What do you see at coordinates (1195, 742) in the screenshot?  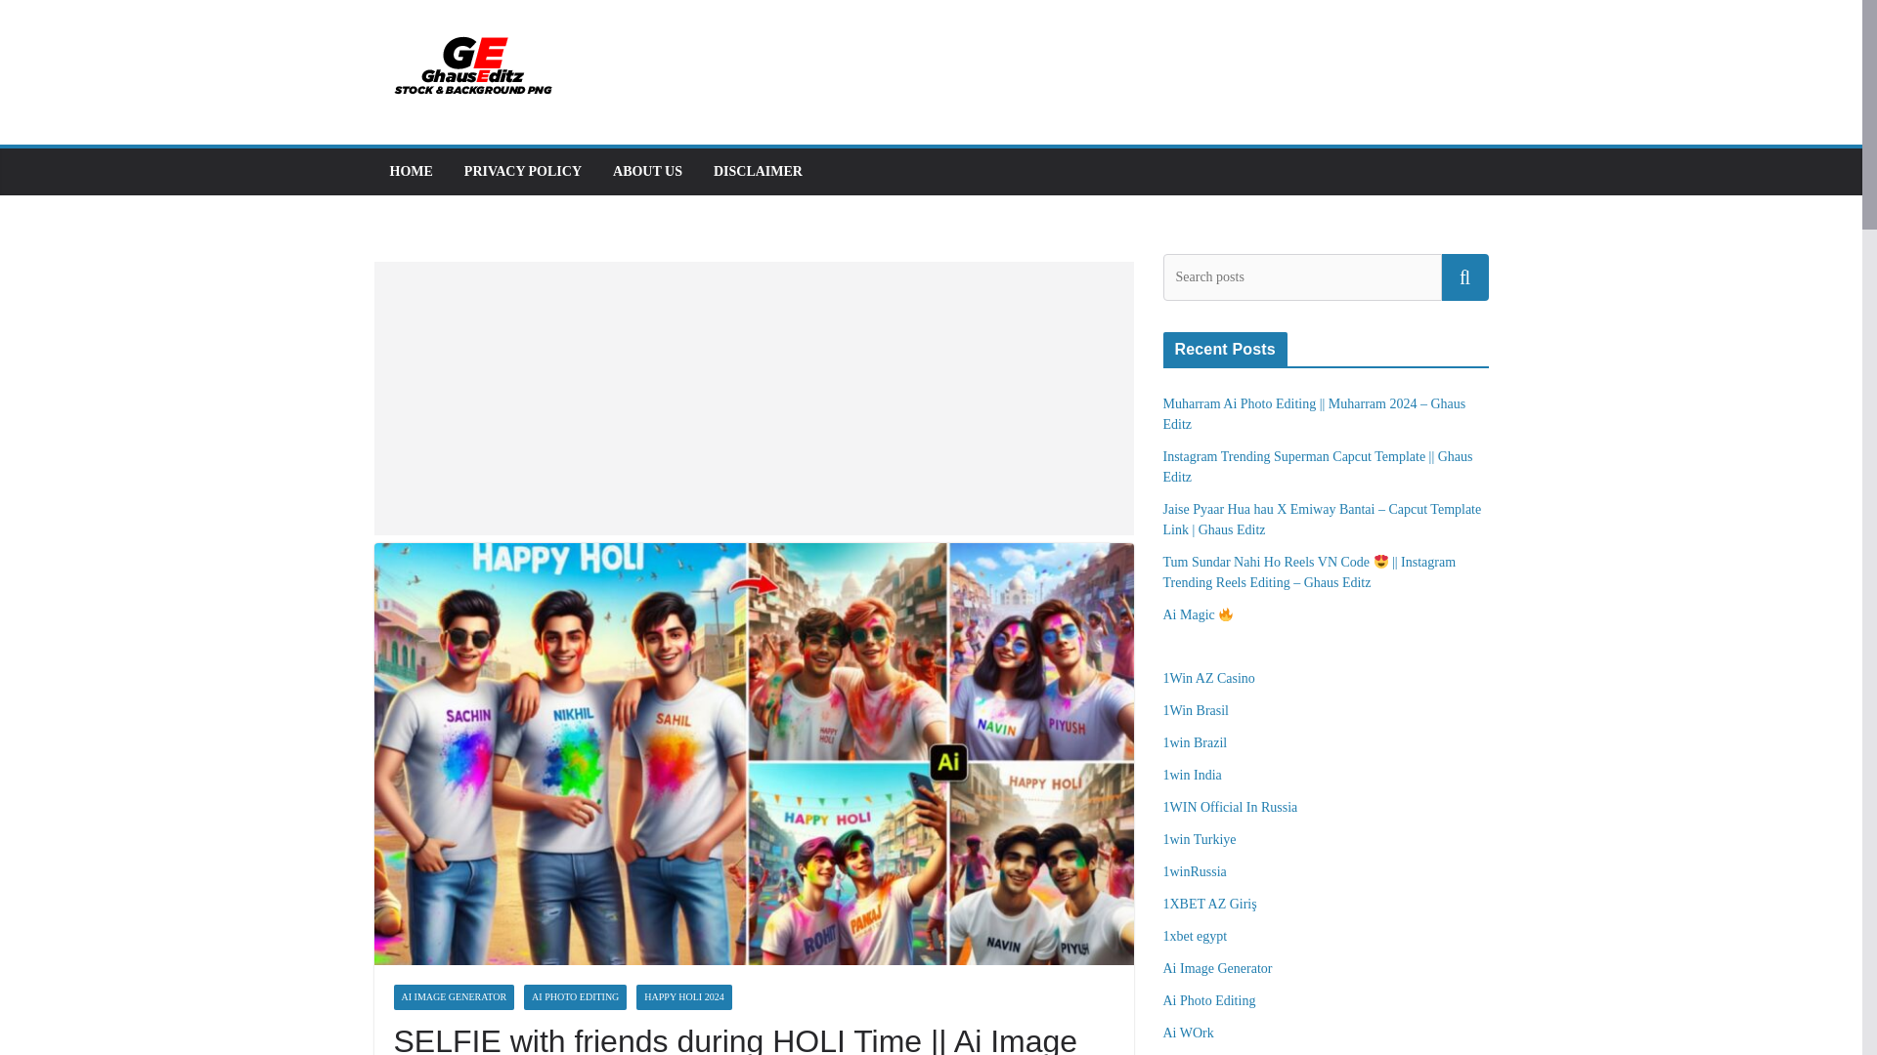 I see `1win Brazil` at bounding box center [1195, 742].